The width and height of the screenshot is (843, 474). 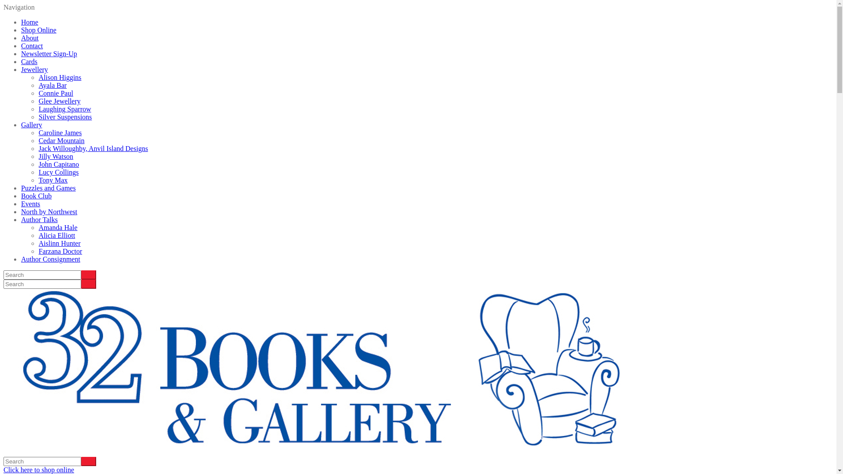 What do you see at coordinates (58, 227) in the screenshot?
I see `Amanda Hale` at bounding box center [58, 227].